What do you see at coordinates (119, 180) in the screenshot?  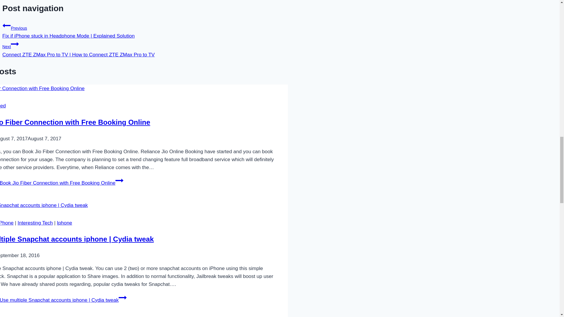 I see `Continue` at bounding box center [119, 180].